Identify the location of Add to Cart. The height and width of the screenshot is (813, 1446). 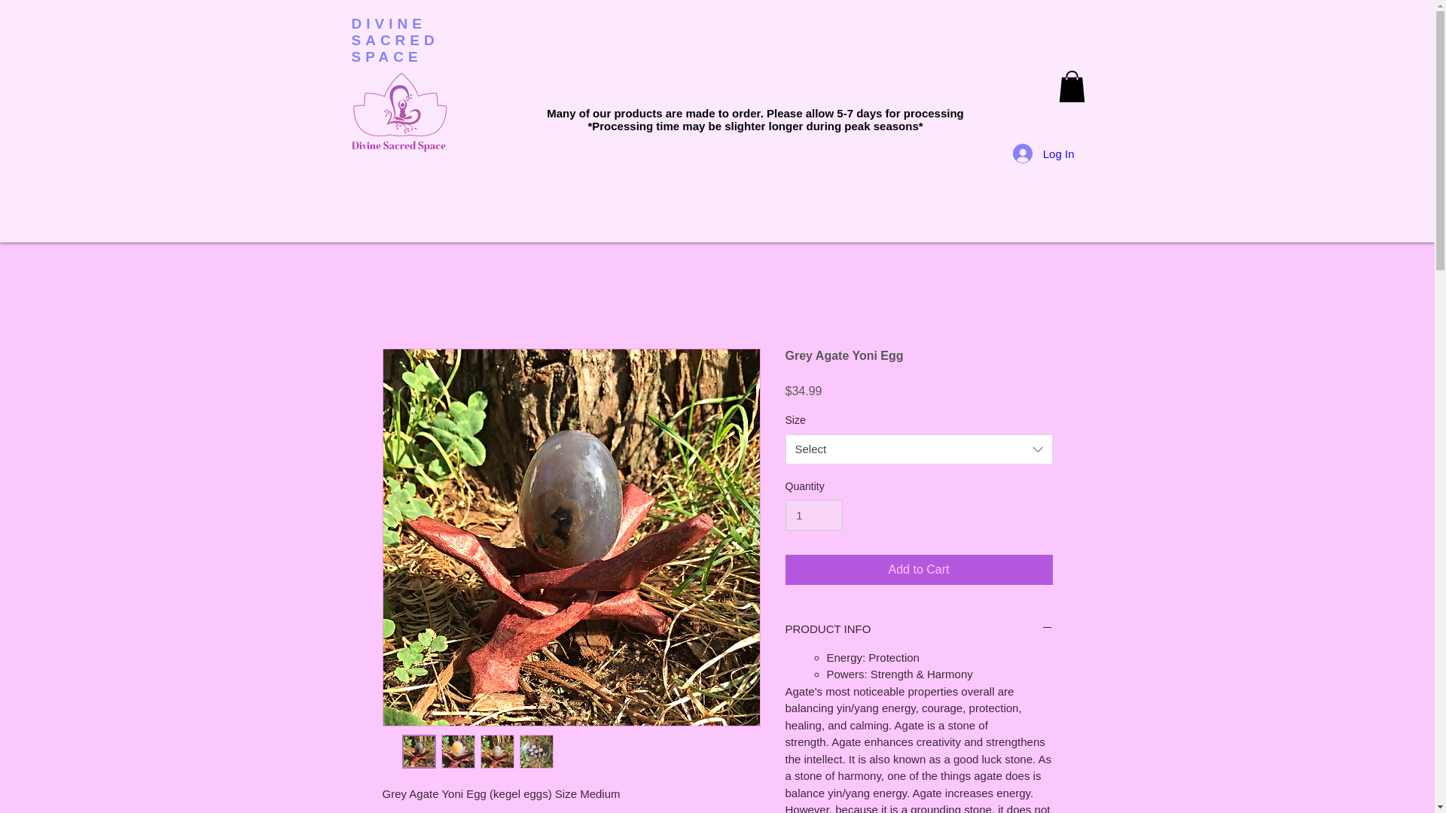
(919, 569).